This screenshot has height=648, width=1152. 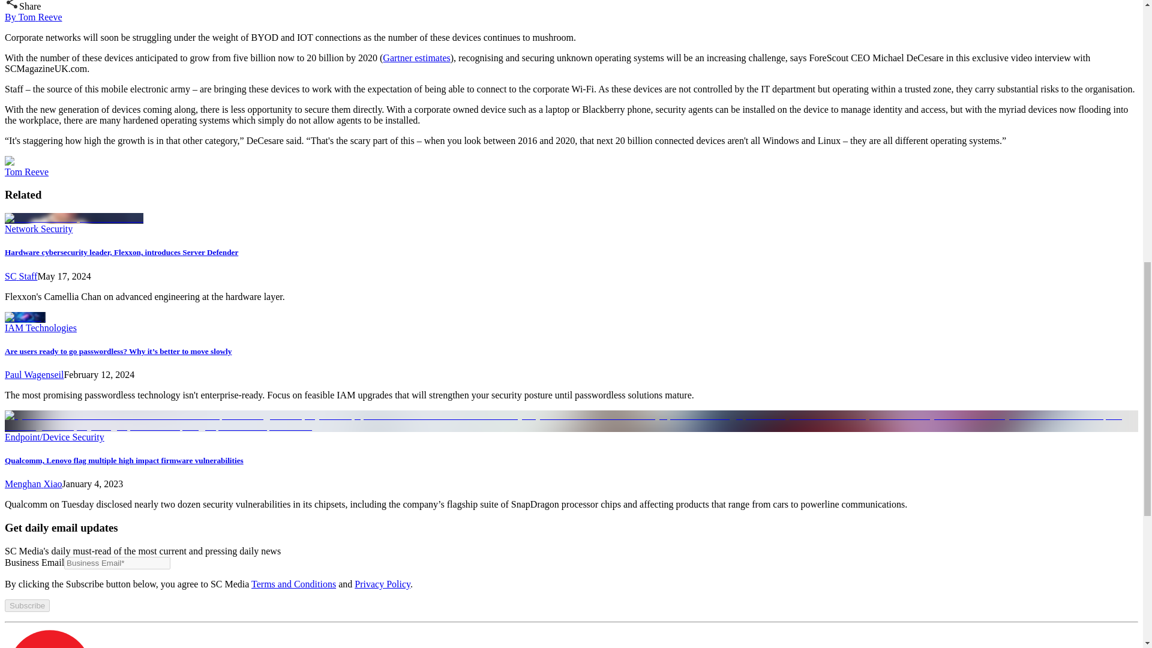 I want to click on Terms and Conditions, so click(x=293, y=584).